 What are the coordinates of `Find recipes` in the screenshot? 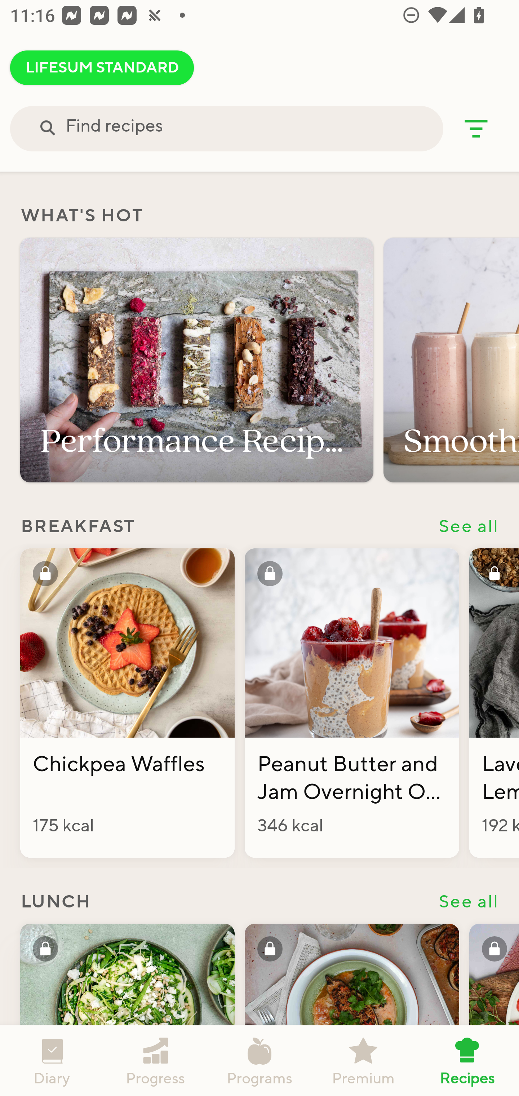 It's located at (226, 128).